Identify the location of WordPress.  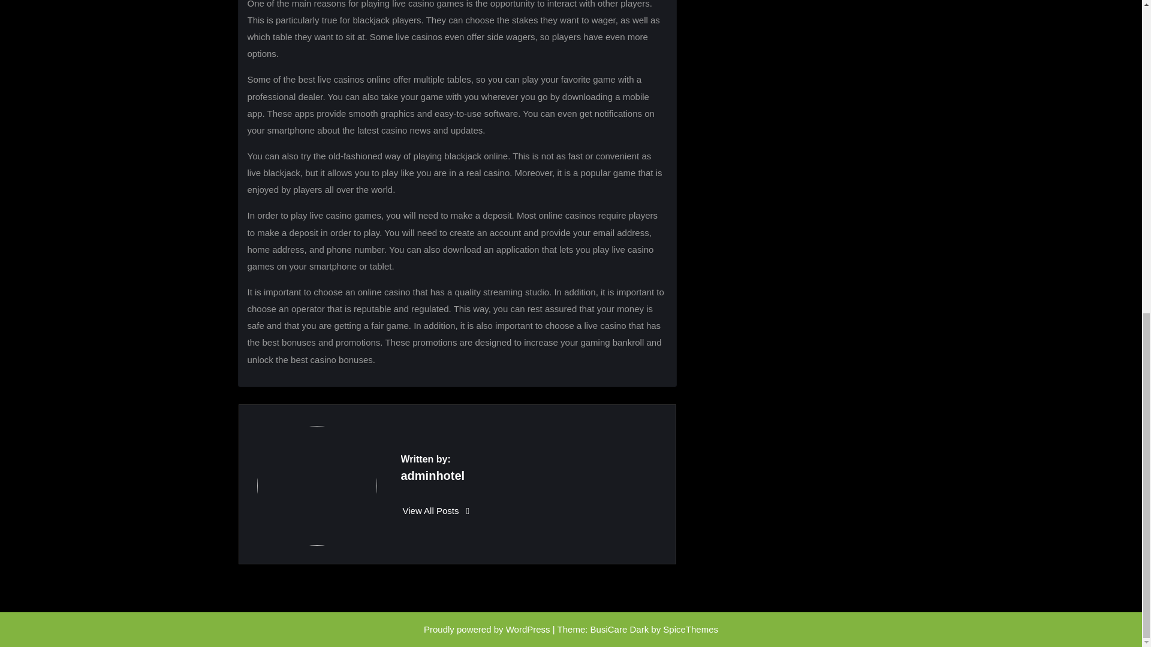
(528, 629).